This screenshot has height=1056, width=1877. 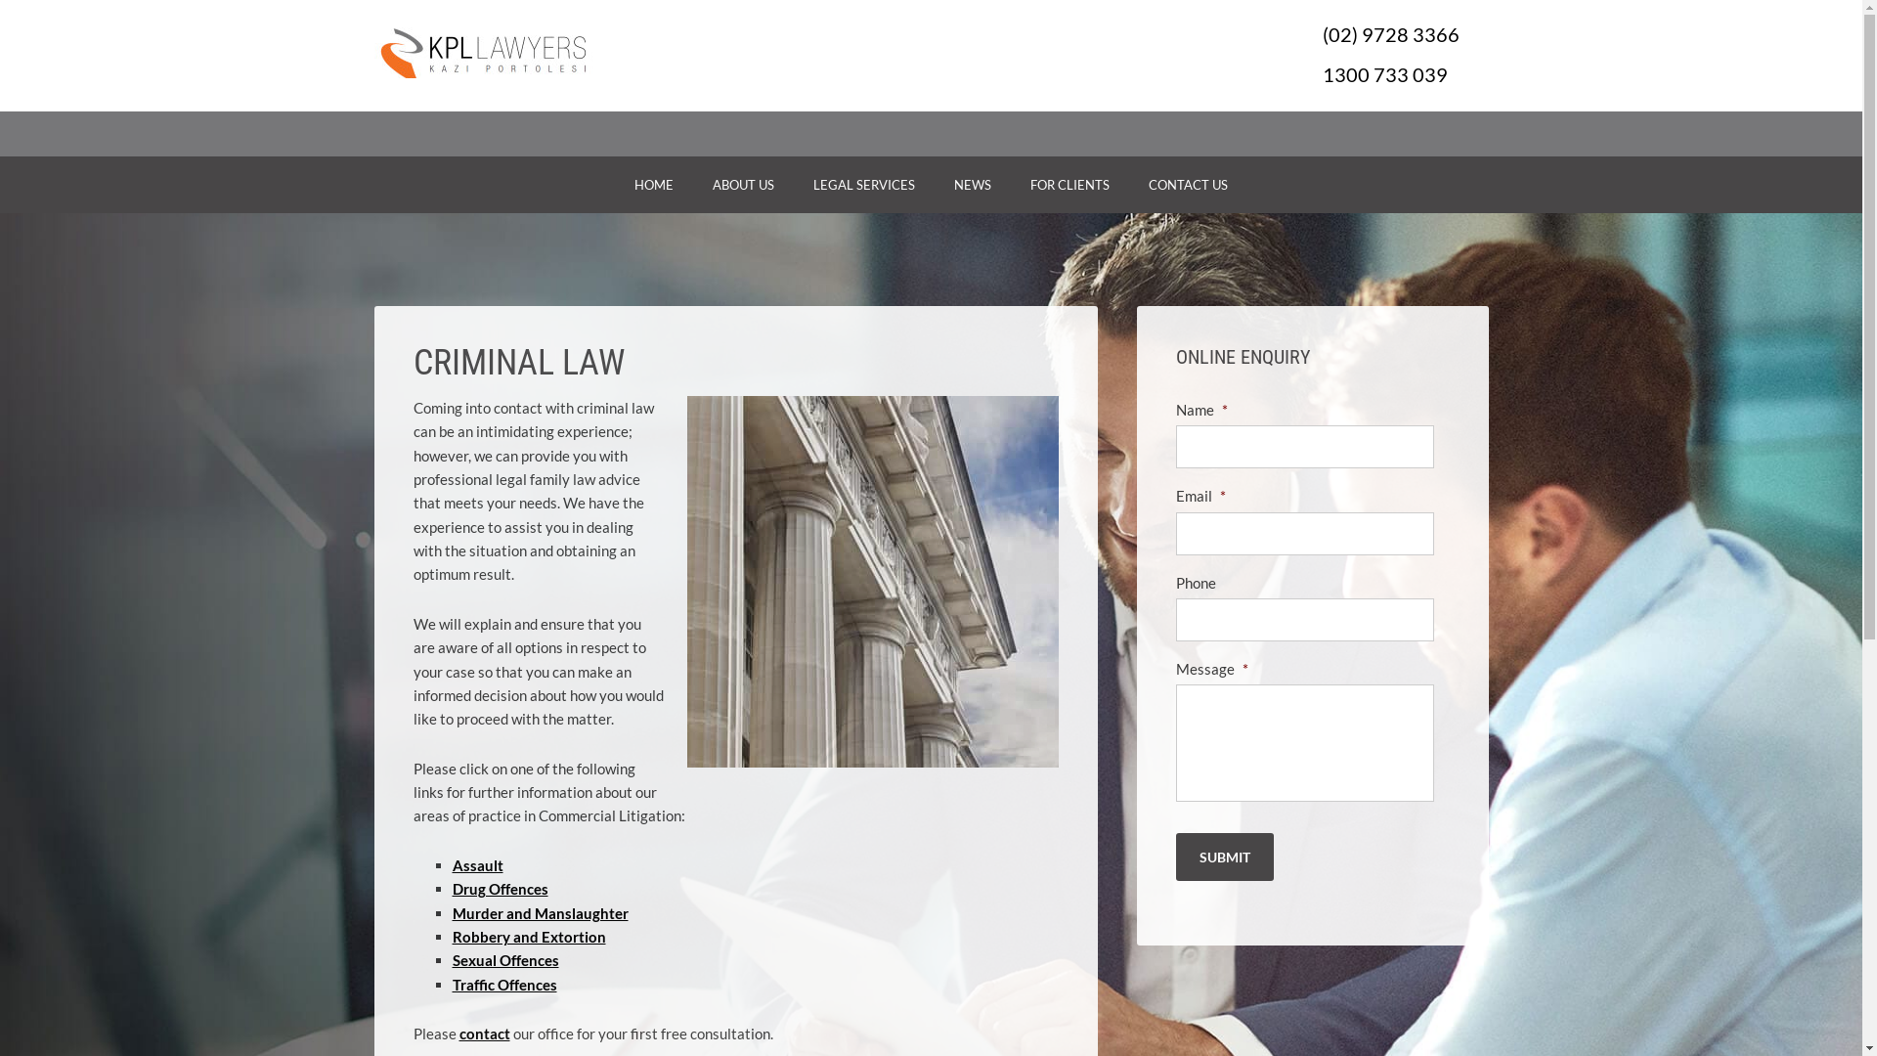 What do you see at coordinates (1069, 185) in the screenshot?
I see `FOR CLIENTS` at bounding box center [1069, 185].